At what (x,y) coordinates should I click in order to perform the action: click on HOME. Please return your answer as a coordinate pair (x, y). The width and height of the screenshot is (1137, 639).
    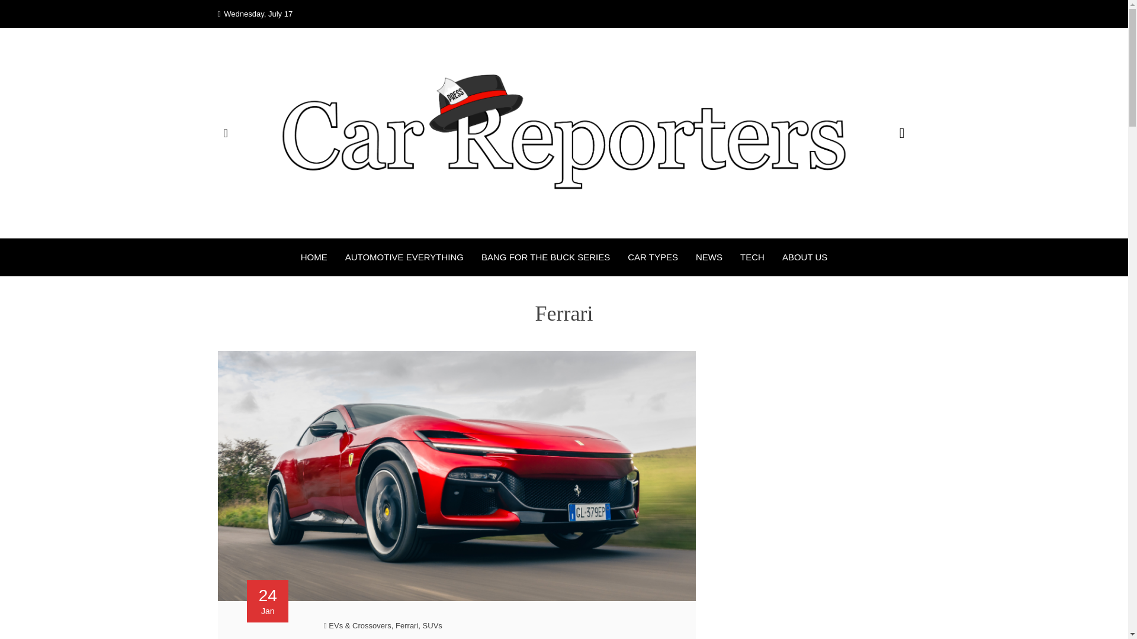
    Looking at the image, I should click on (314, 257).